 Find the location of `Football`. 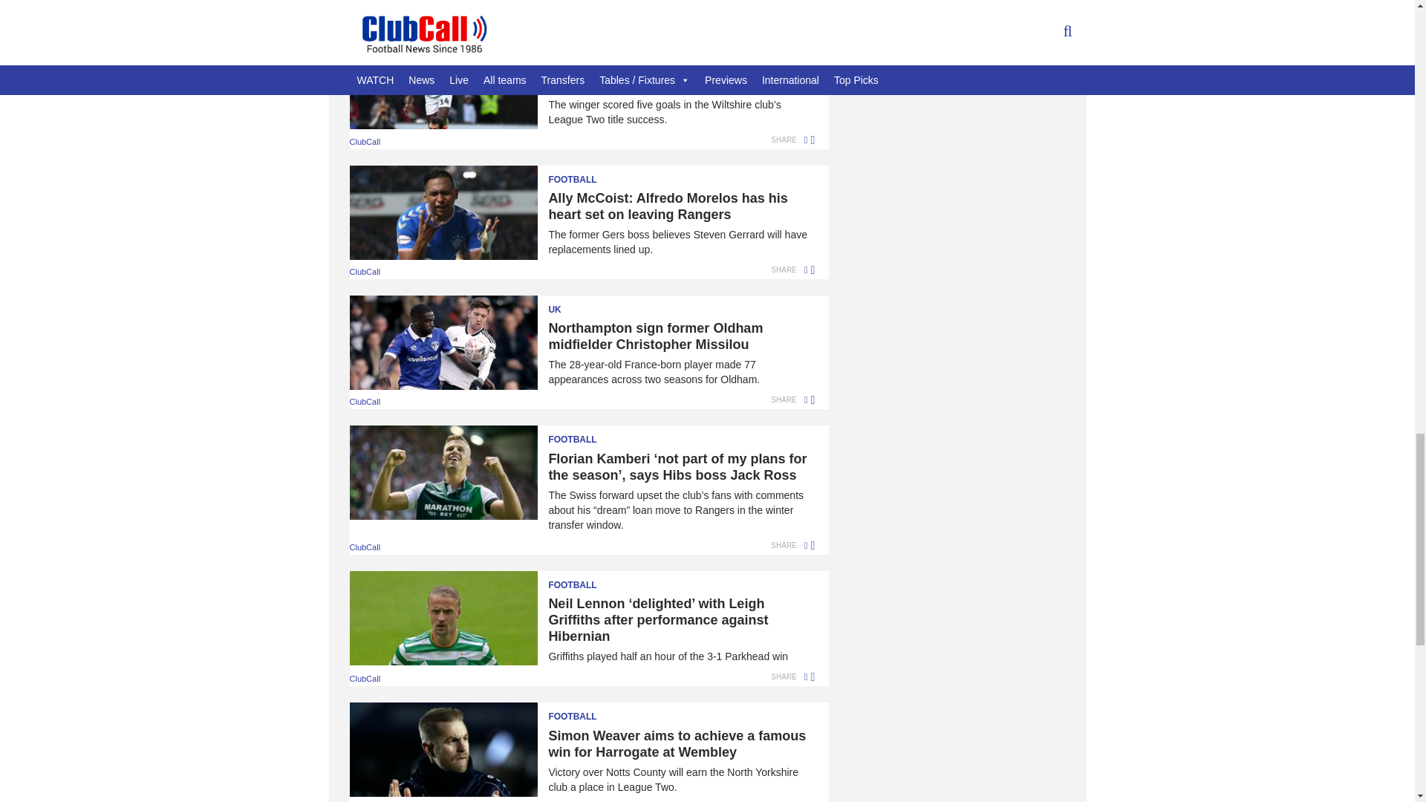

Football is located at coordinates (582, 435).